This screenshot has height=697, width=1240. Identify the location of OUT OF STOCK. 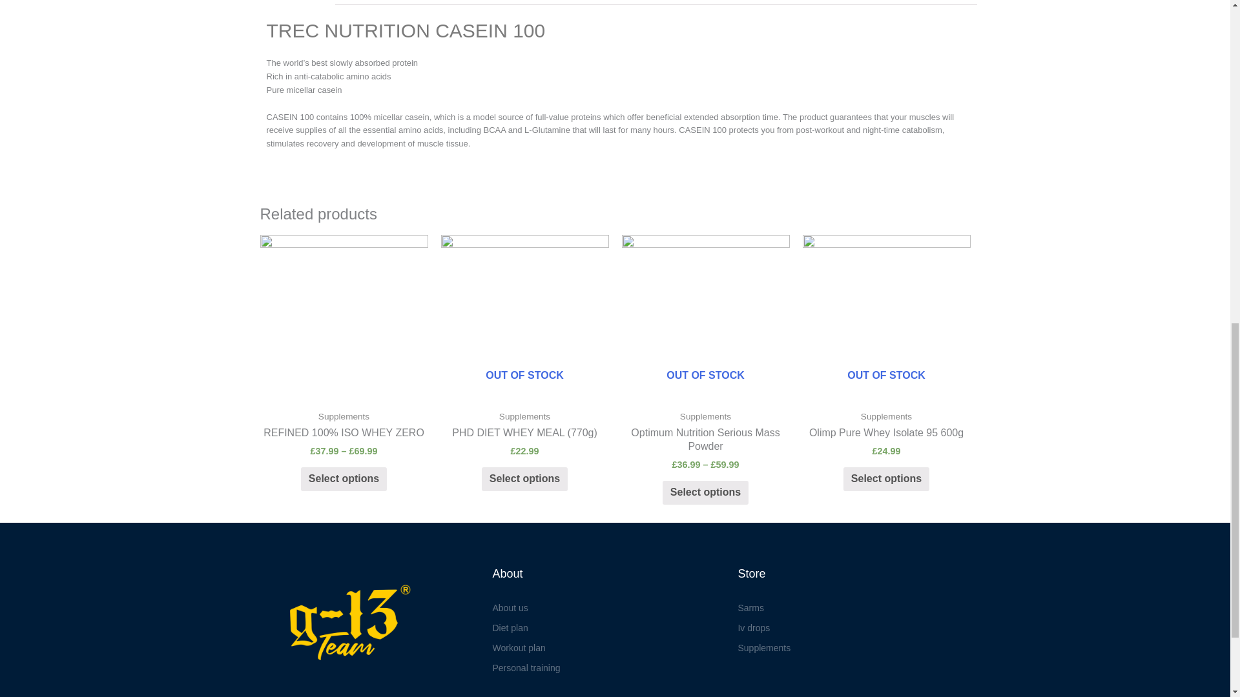
(524, 319).